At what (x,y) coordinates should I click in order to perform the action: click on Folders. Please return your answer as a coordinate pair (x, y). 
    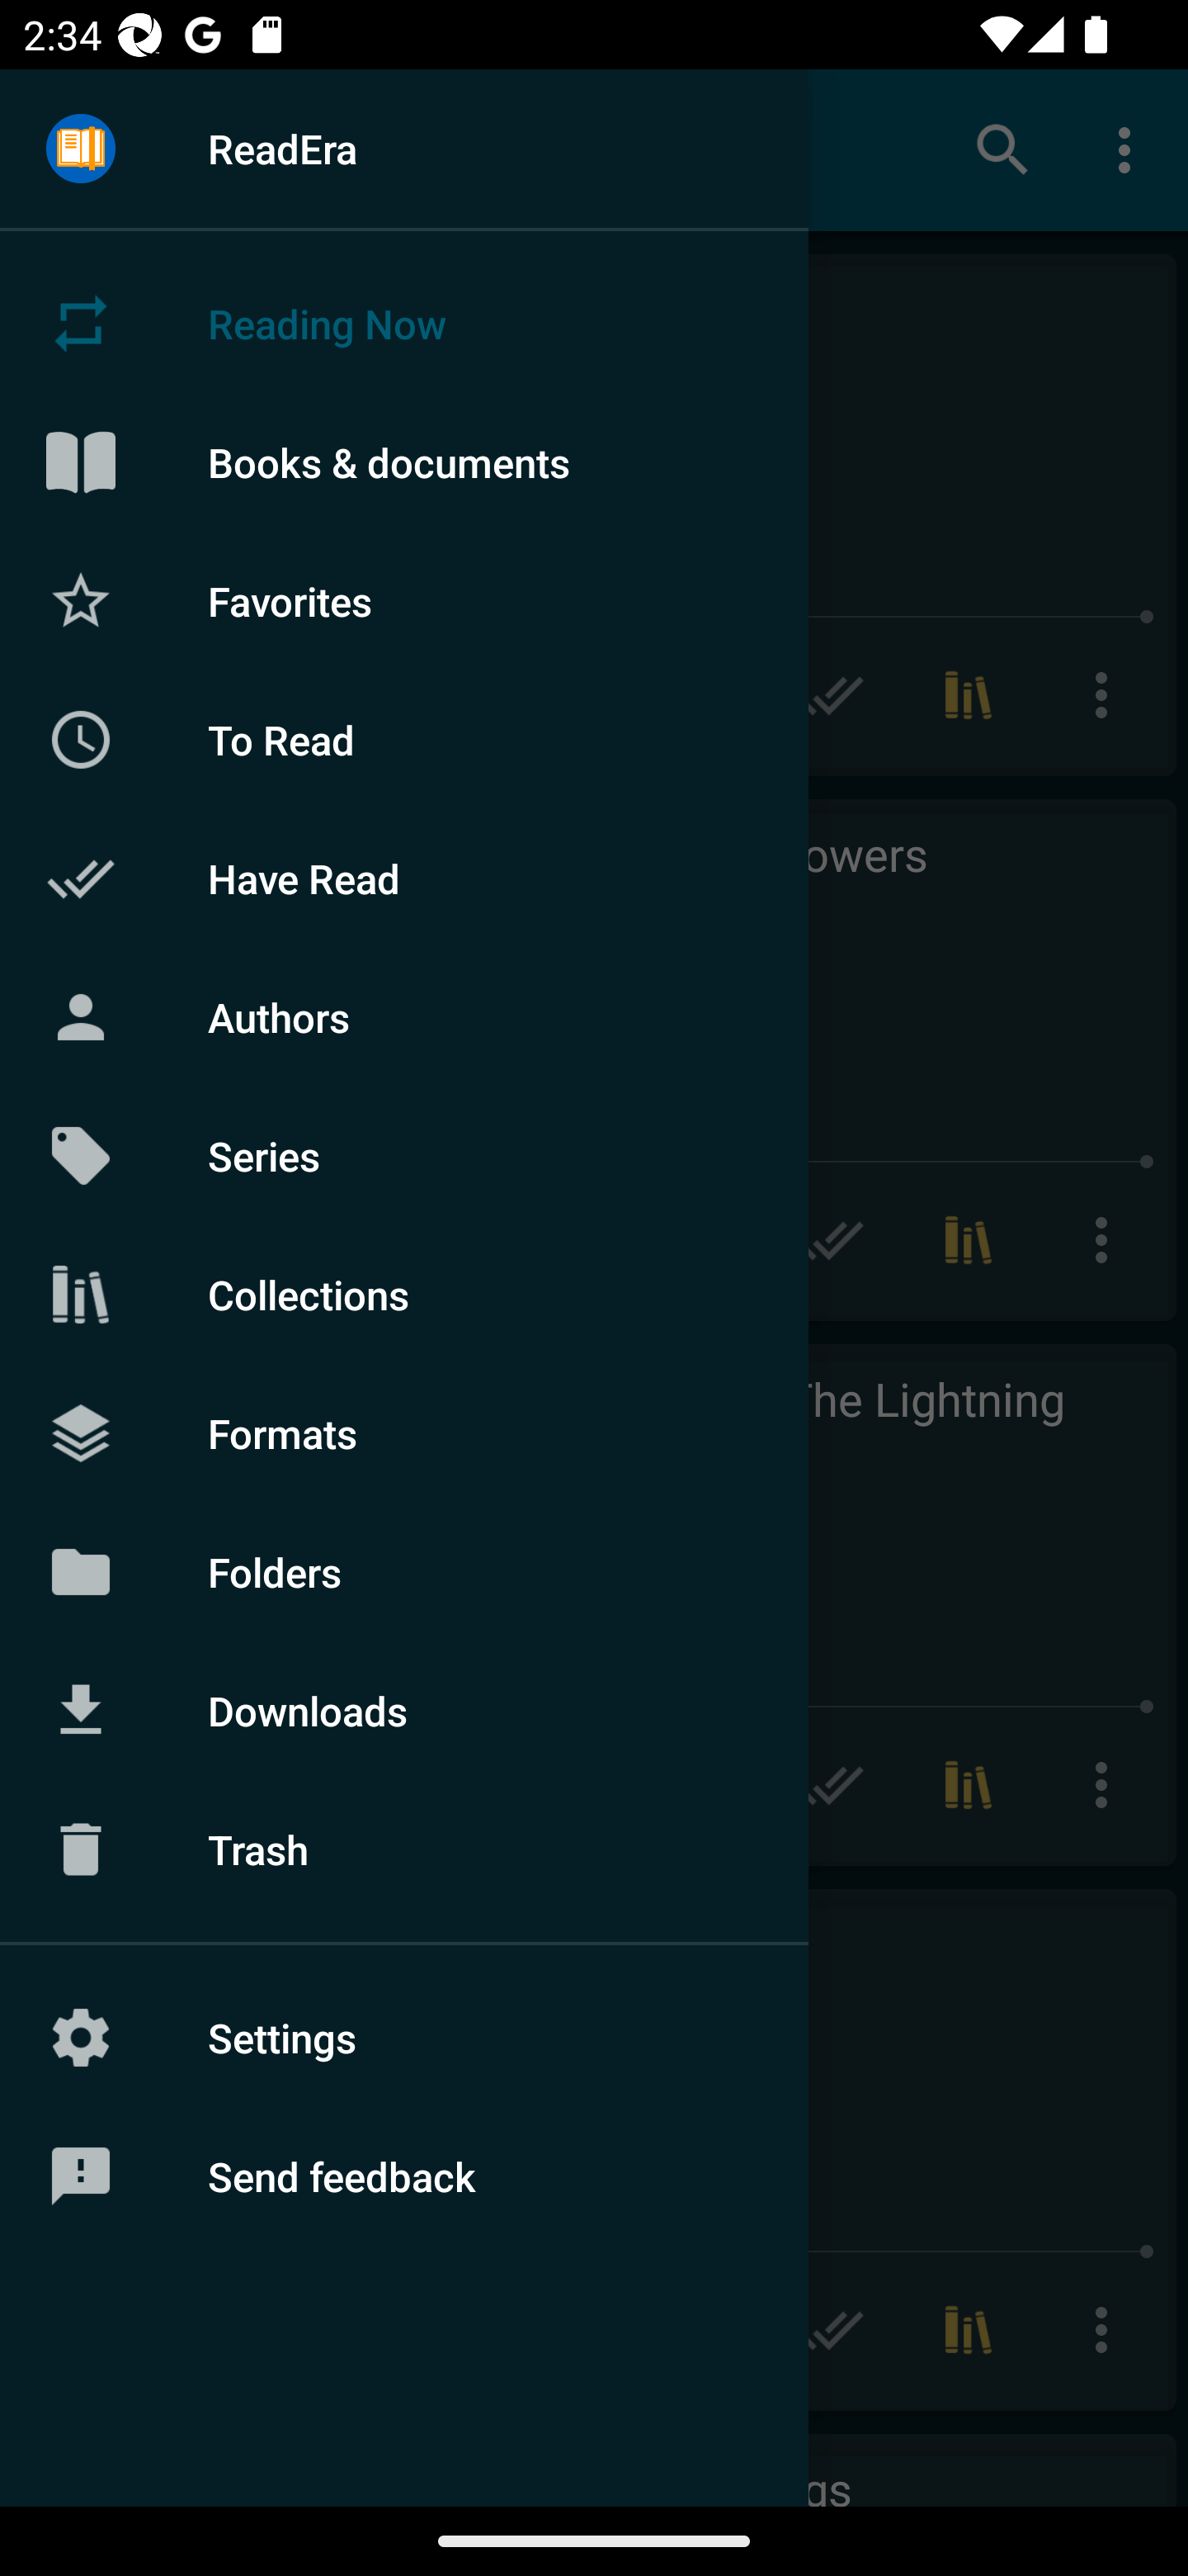
    Looking at the image, I should click on (404, 1570).